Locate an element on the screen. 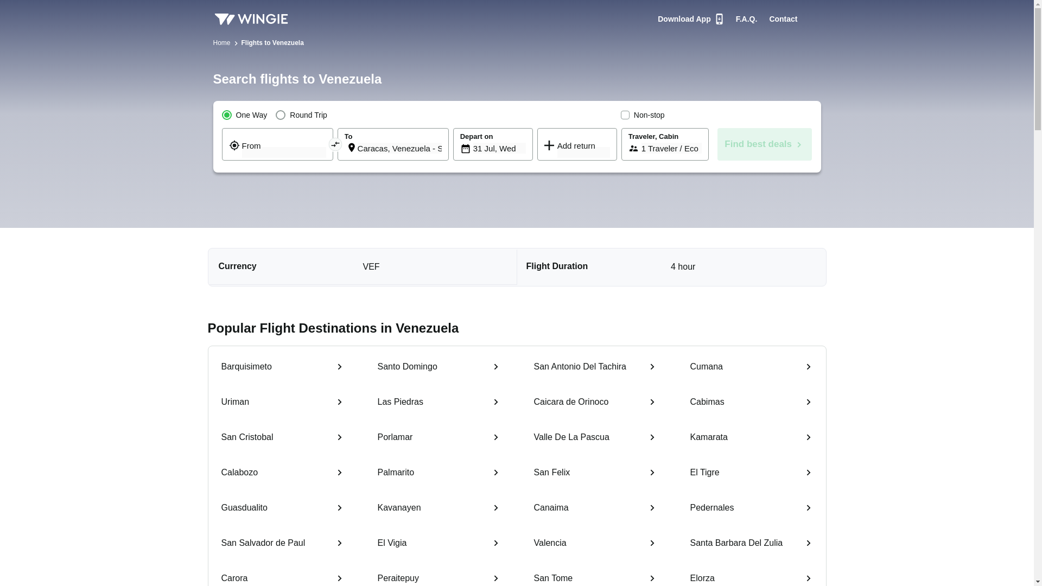 The width and height of the screenshot is (1042, 586). Canaima is located at coordinates (595, 509).